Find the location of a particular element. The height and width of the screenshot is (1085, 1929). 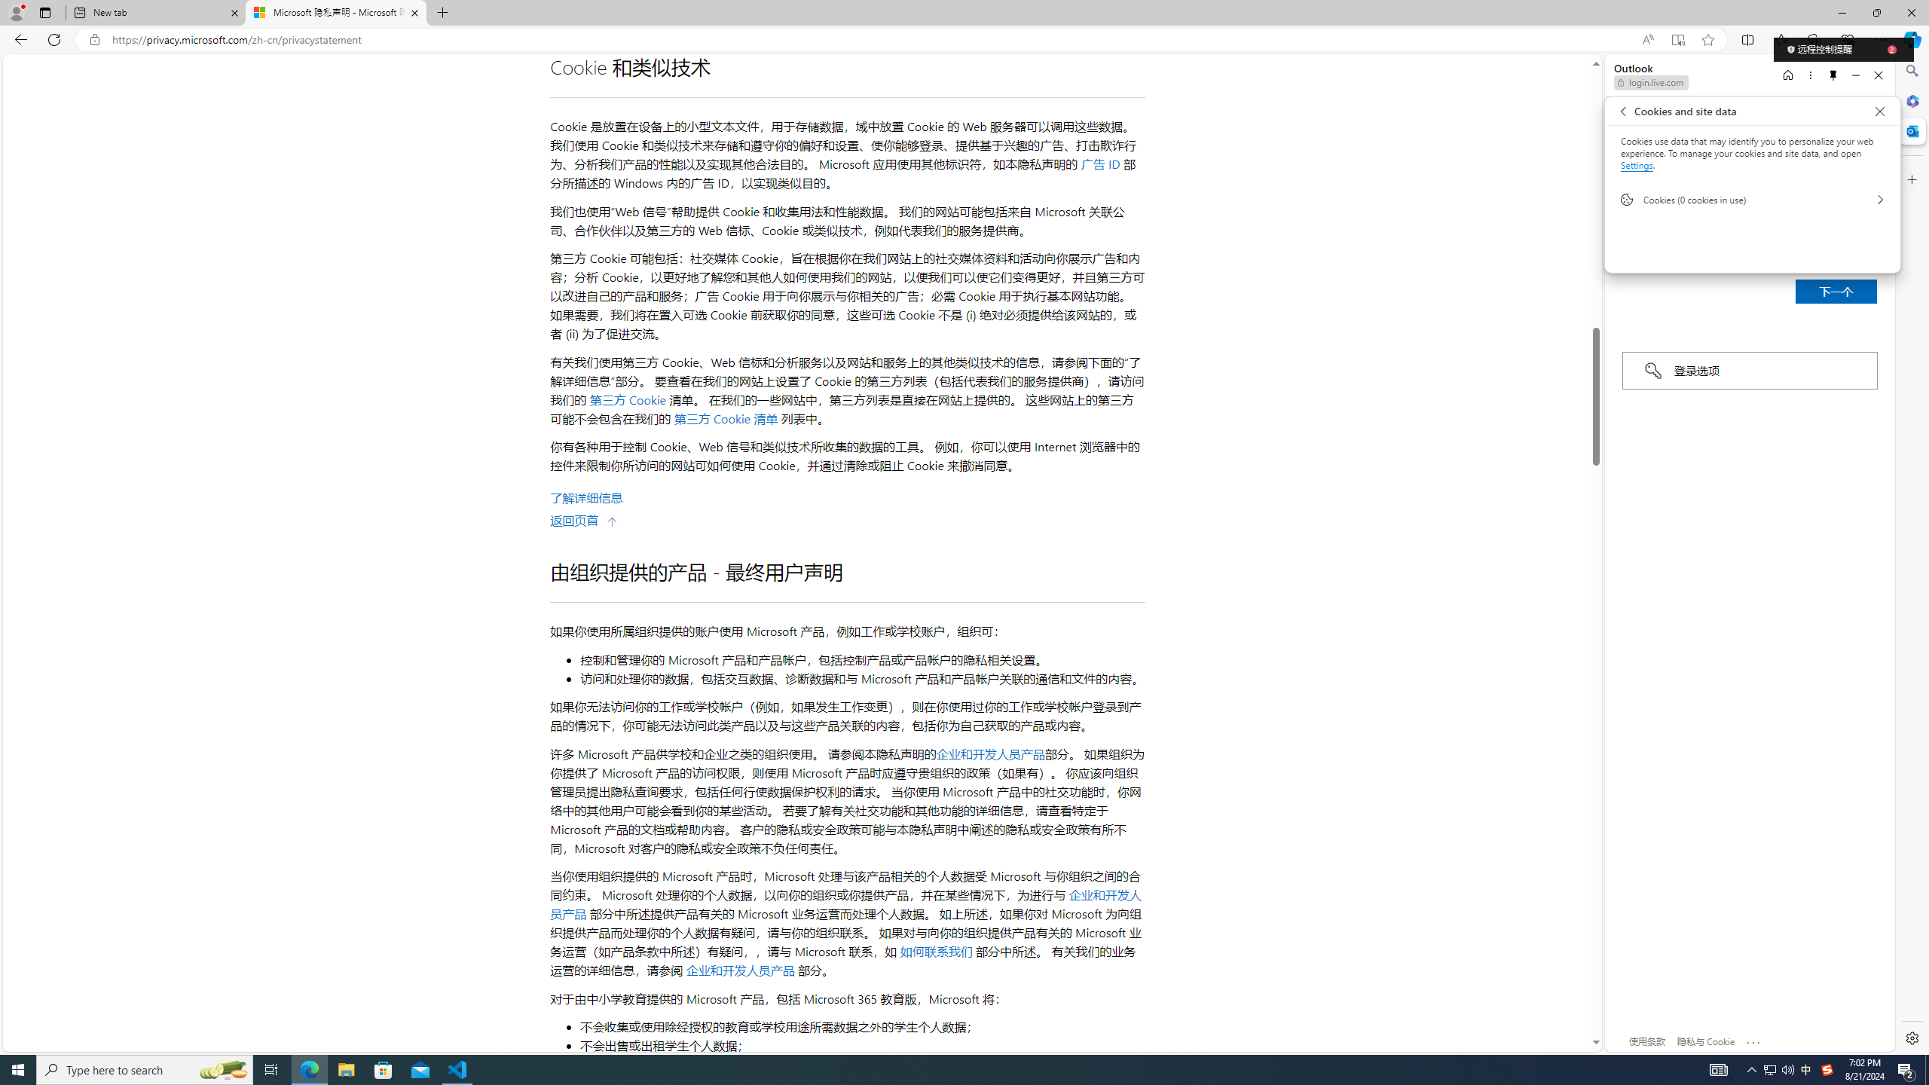

Cookies (0 cookies in use) is located at coordinates (1752, 200).